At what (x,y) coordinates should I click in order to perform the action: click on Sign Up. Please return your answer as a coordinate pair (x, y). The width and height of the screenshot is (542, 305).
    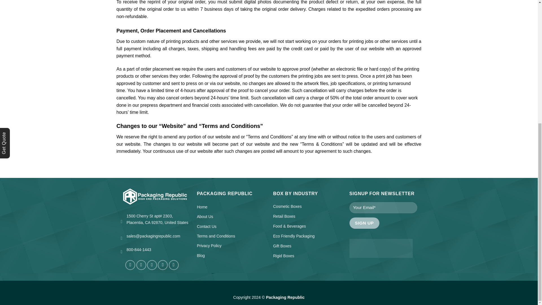
    Looking at the image, I should click on (364, 223).